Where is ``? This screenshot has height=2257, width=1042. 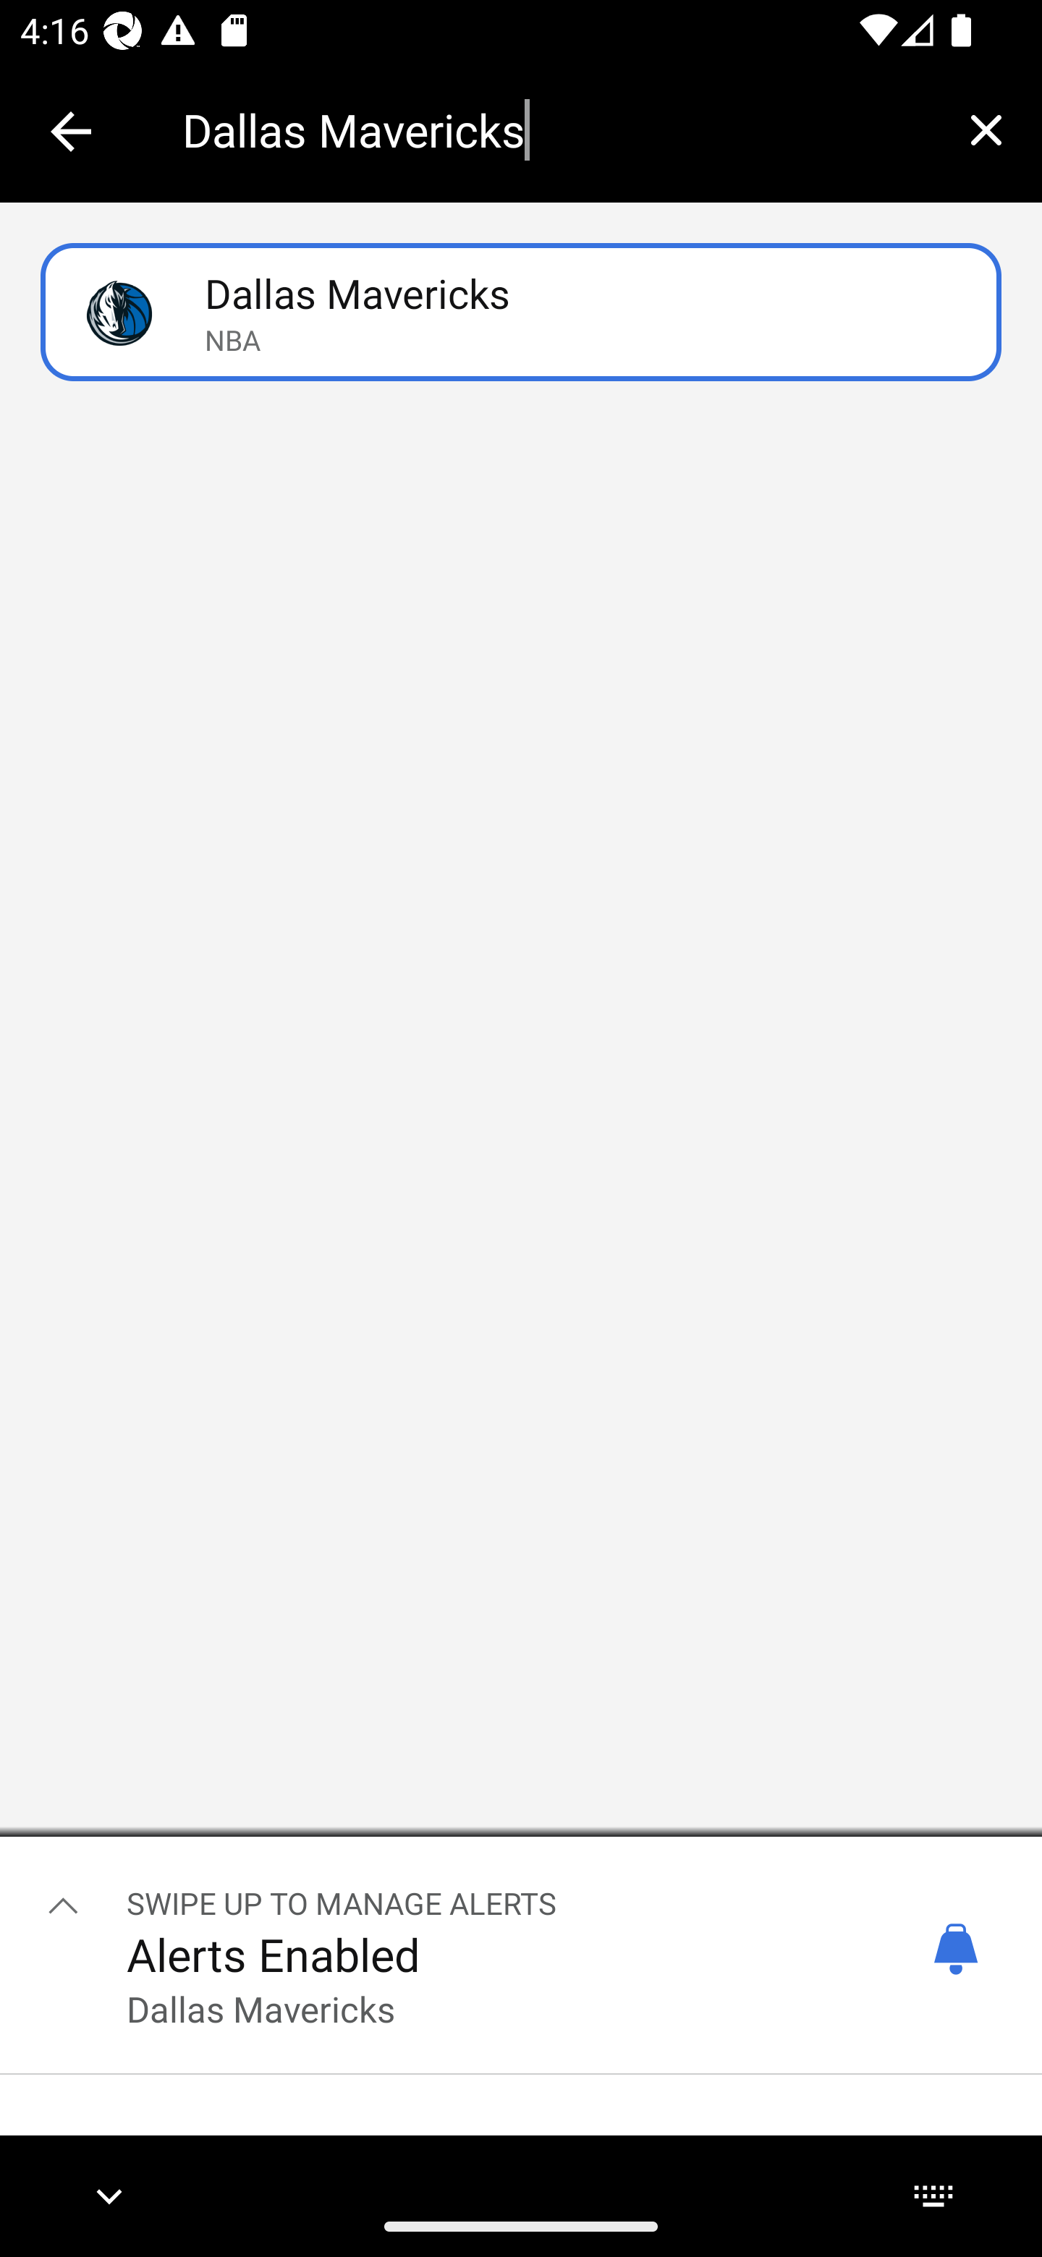
 is located at coordinates (64, 1905).